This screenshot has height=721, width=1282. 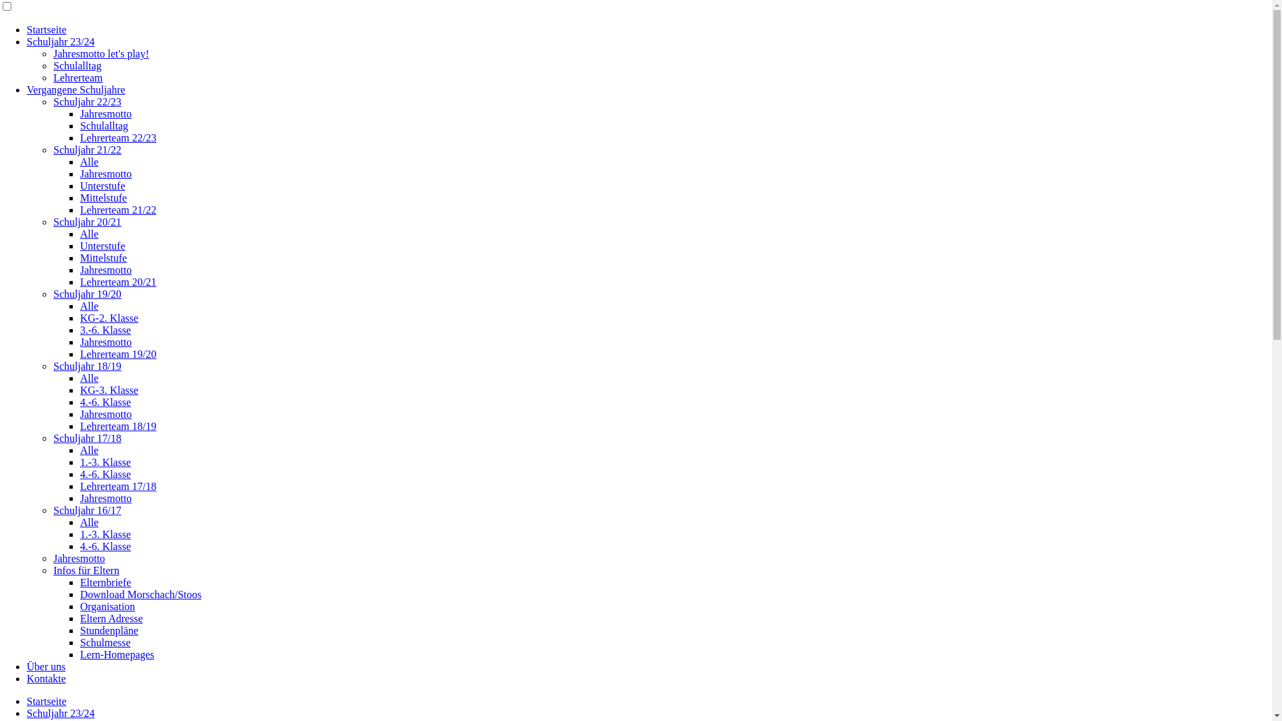 I want to click on Jahresmotto, so click(x=105, y=414).